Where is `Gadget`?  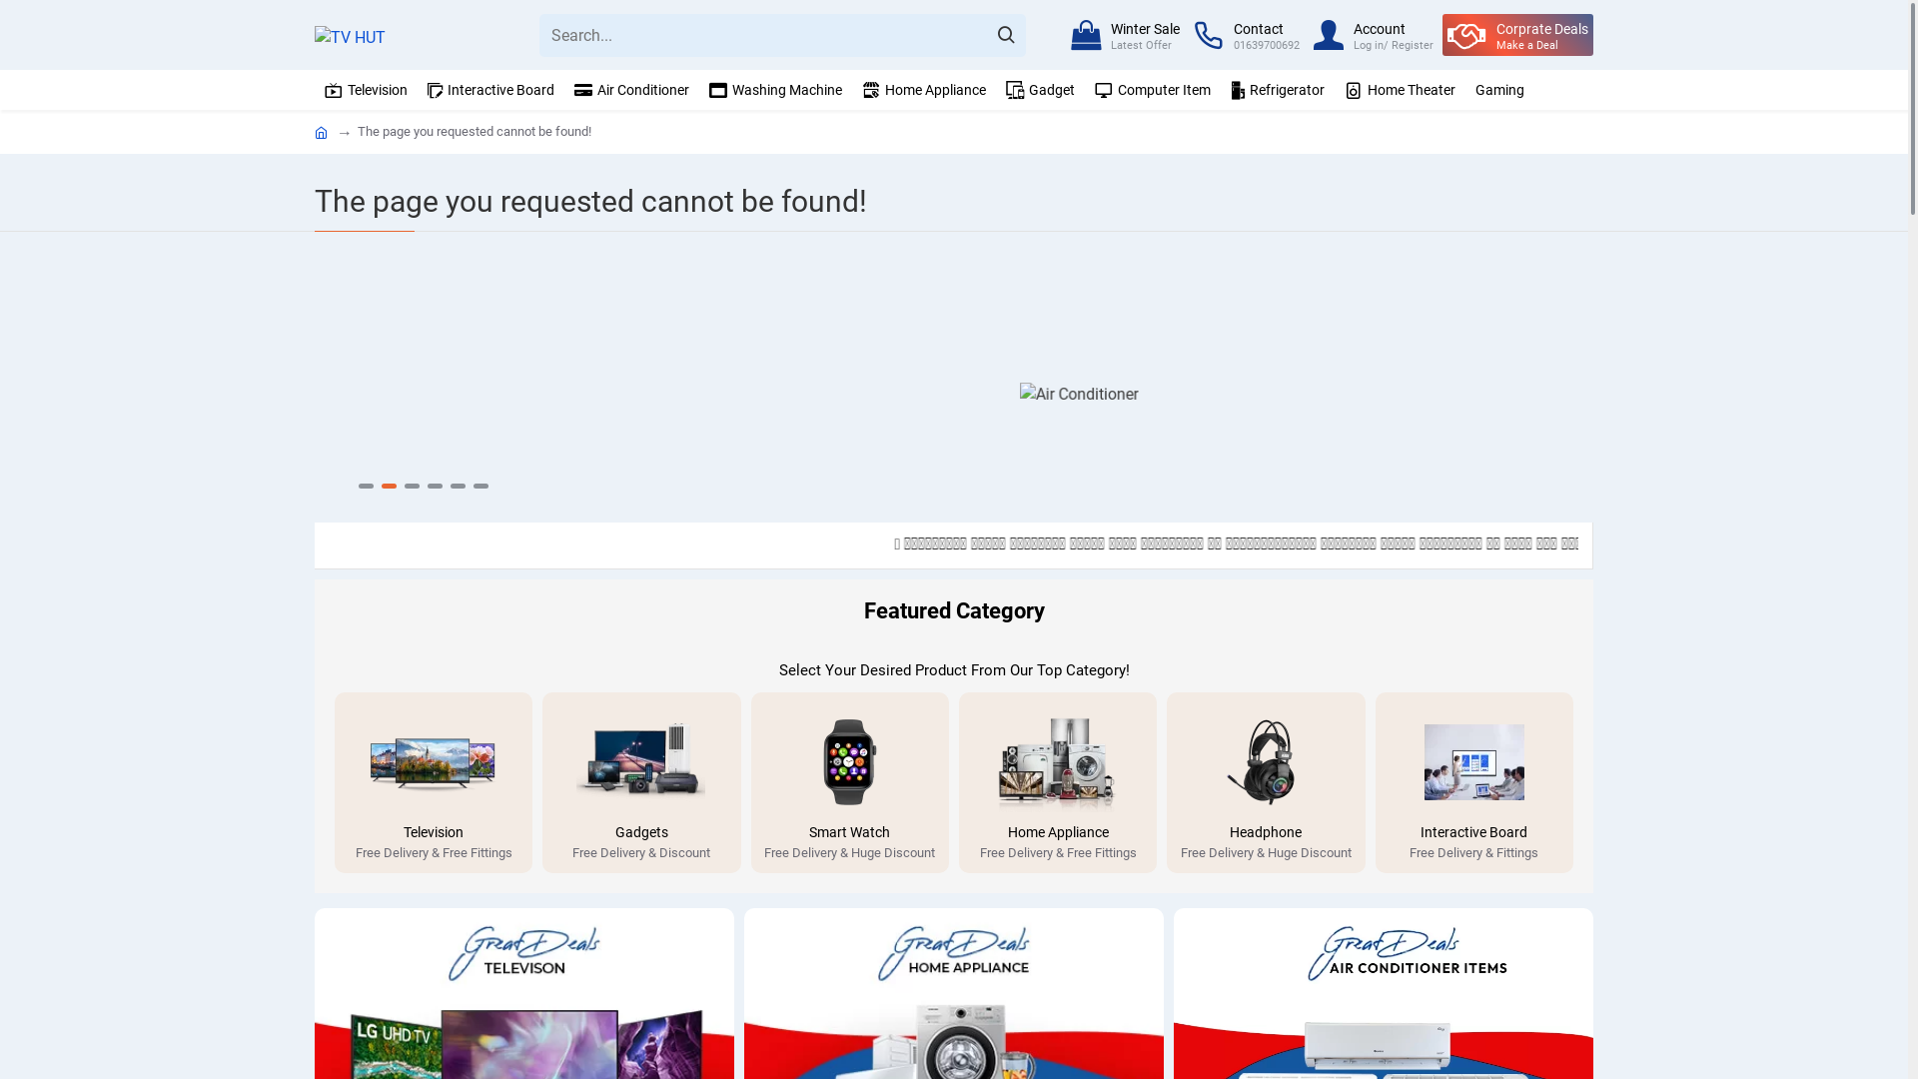
Gadget is located at coordinates (1038, 90).